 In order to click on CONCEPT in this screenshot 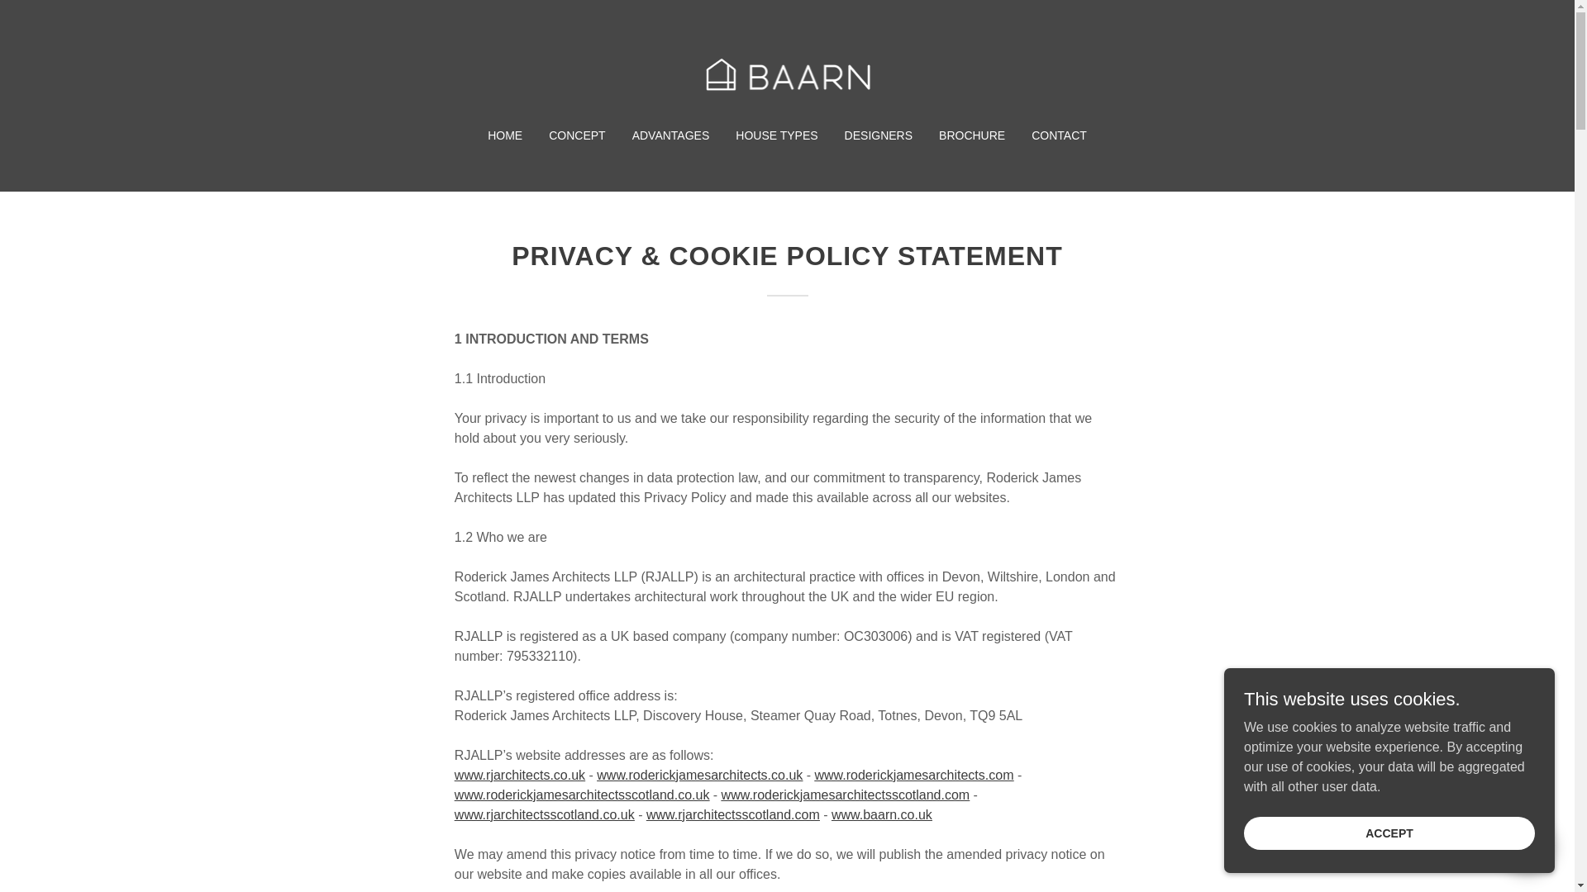, I will do `click(577, 135)`.